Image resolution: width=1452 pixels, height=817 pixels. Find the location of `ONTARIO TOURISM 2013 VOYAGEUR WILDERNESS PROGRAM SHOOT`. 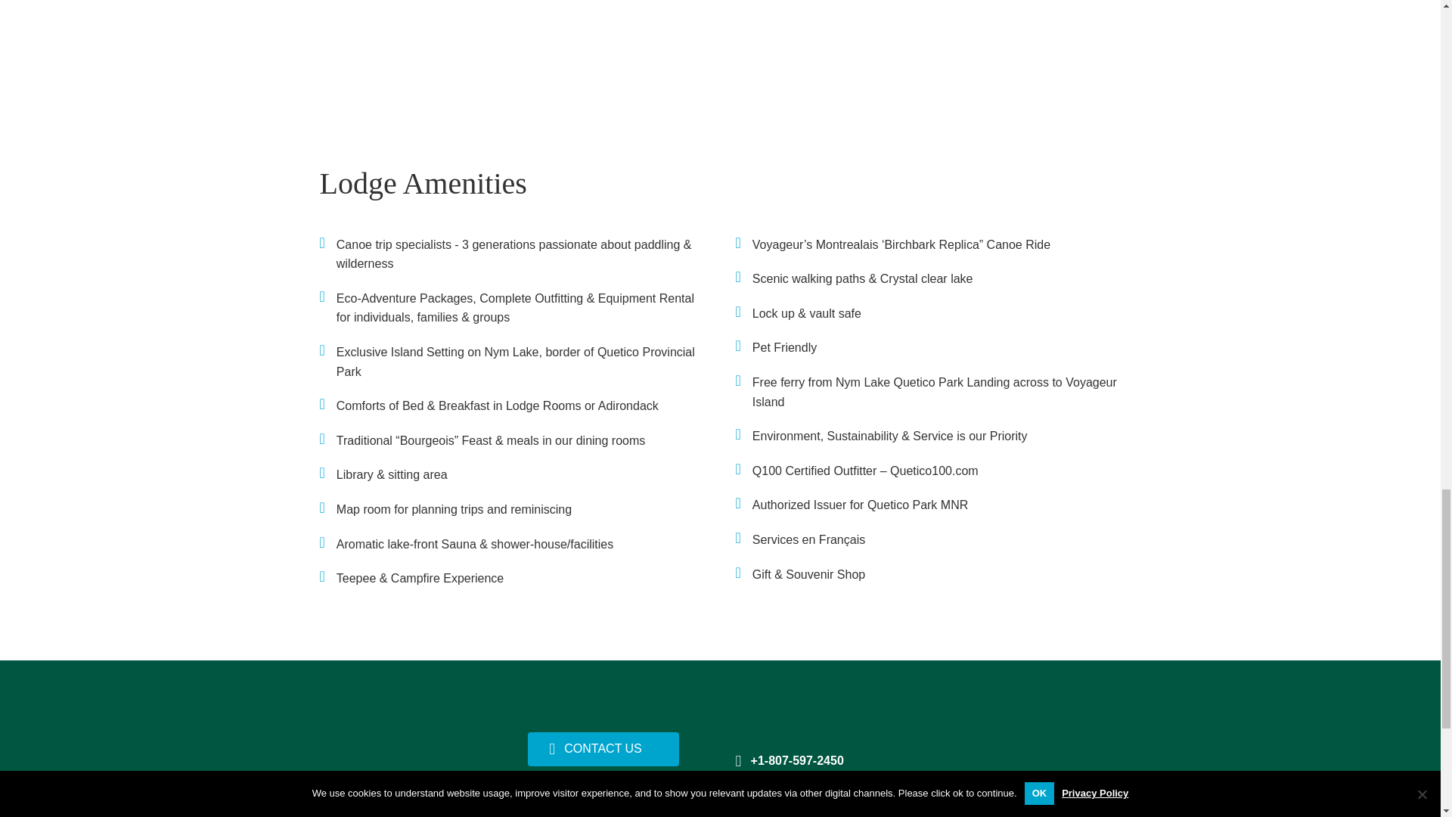

ONTARIO TOURISM 2013 VOYAGEUR WILDERNESS PROGRAM SHOOT is located at coordinates (991, 58).